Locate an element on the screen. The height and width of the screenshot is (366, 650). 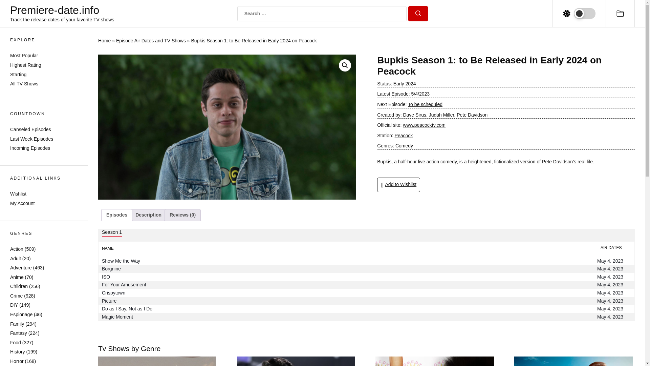
Action is located at coordinates (17, 249).